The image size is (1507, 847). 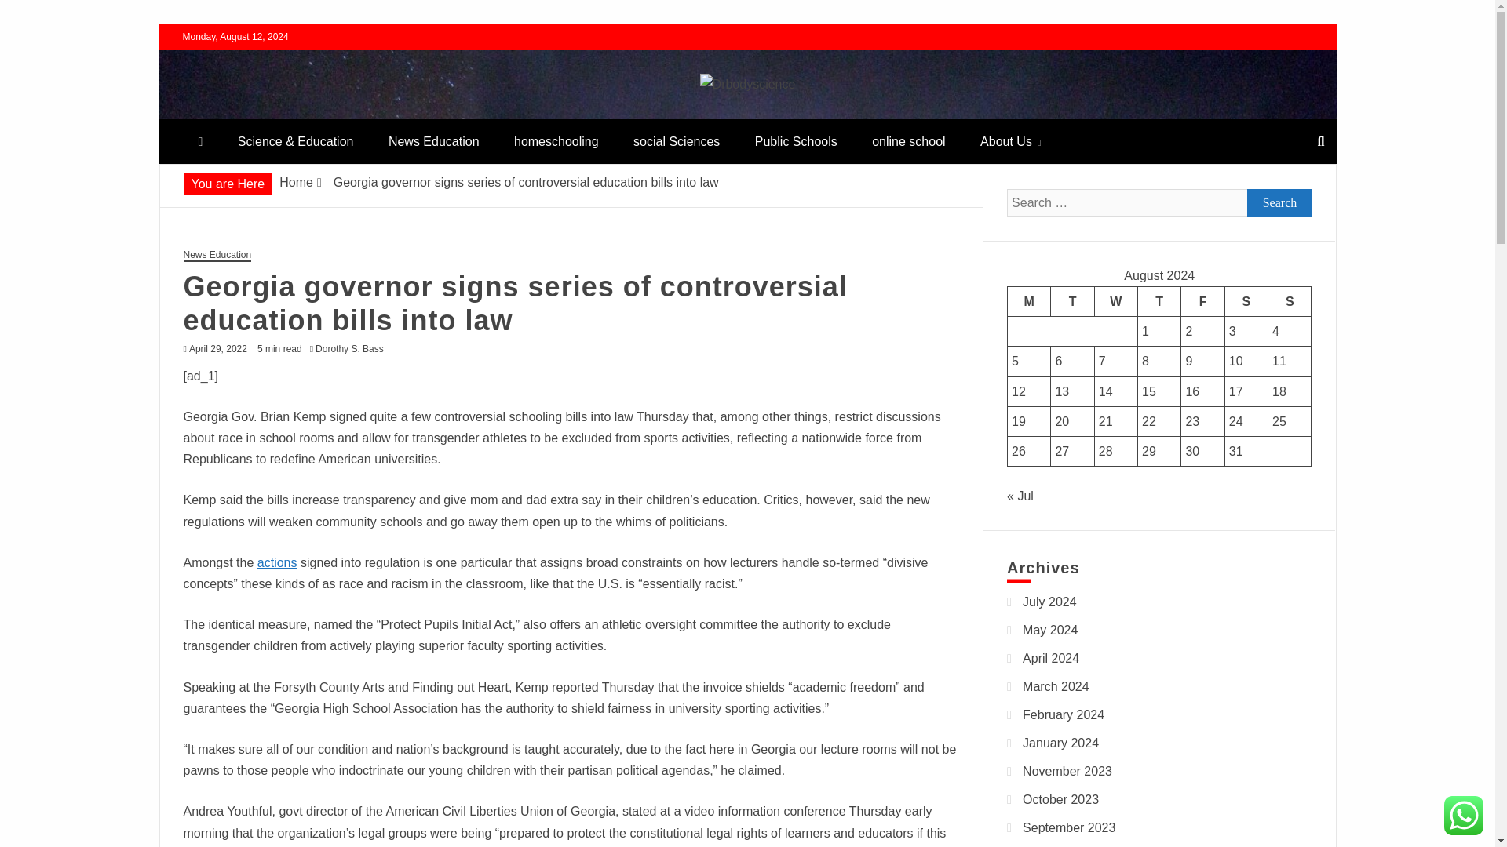 I want to click on Search, so click(x=1279, y=202).